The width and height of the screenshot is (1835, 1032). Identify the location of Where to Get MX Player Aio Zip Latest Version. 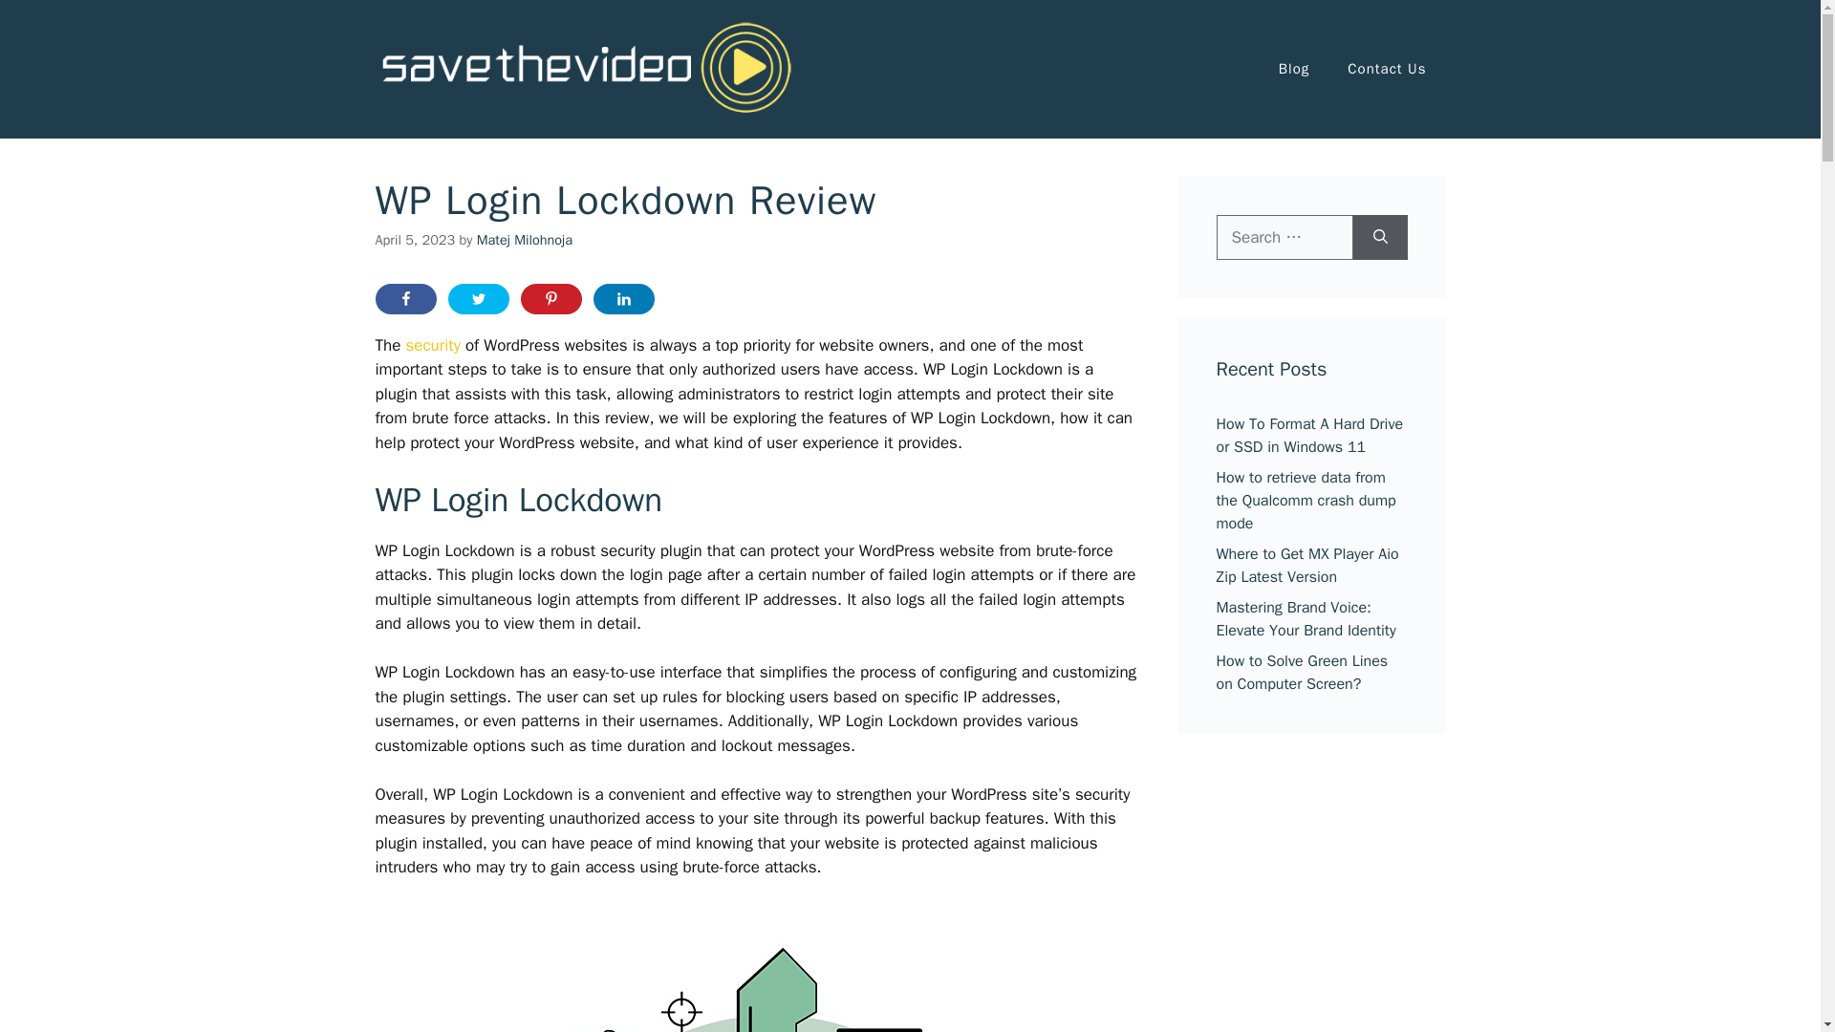
(1306, 566).